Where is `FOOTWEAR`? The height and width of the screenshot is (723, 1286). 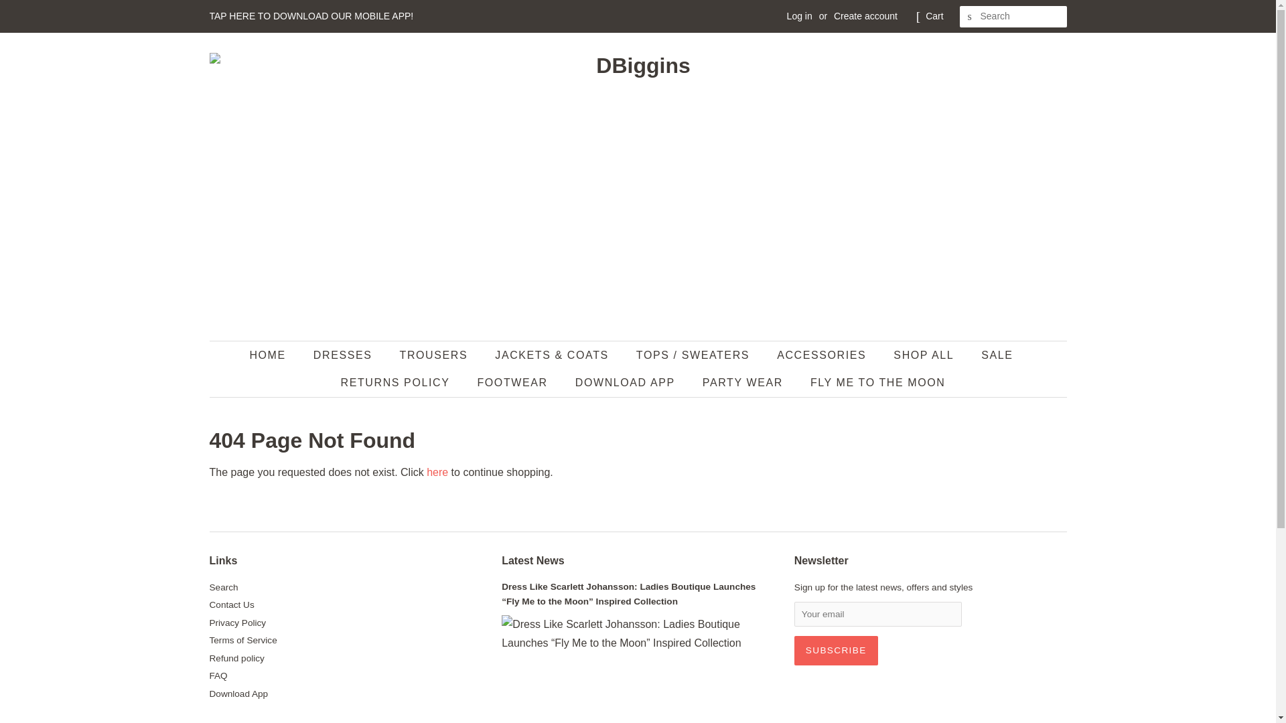
FOOTWEAR is located at coordinates (513, 382).